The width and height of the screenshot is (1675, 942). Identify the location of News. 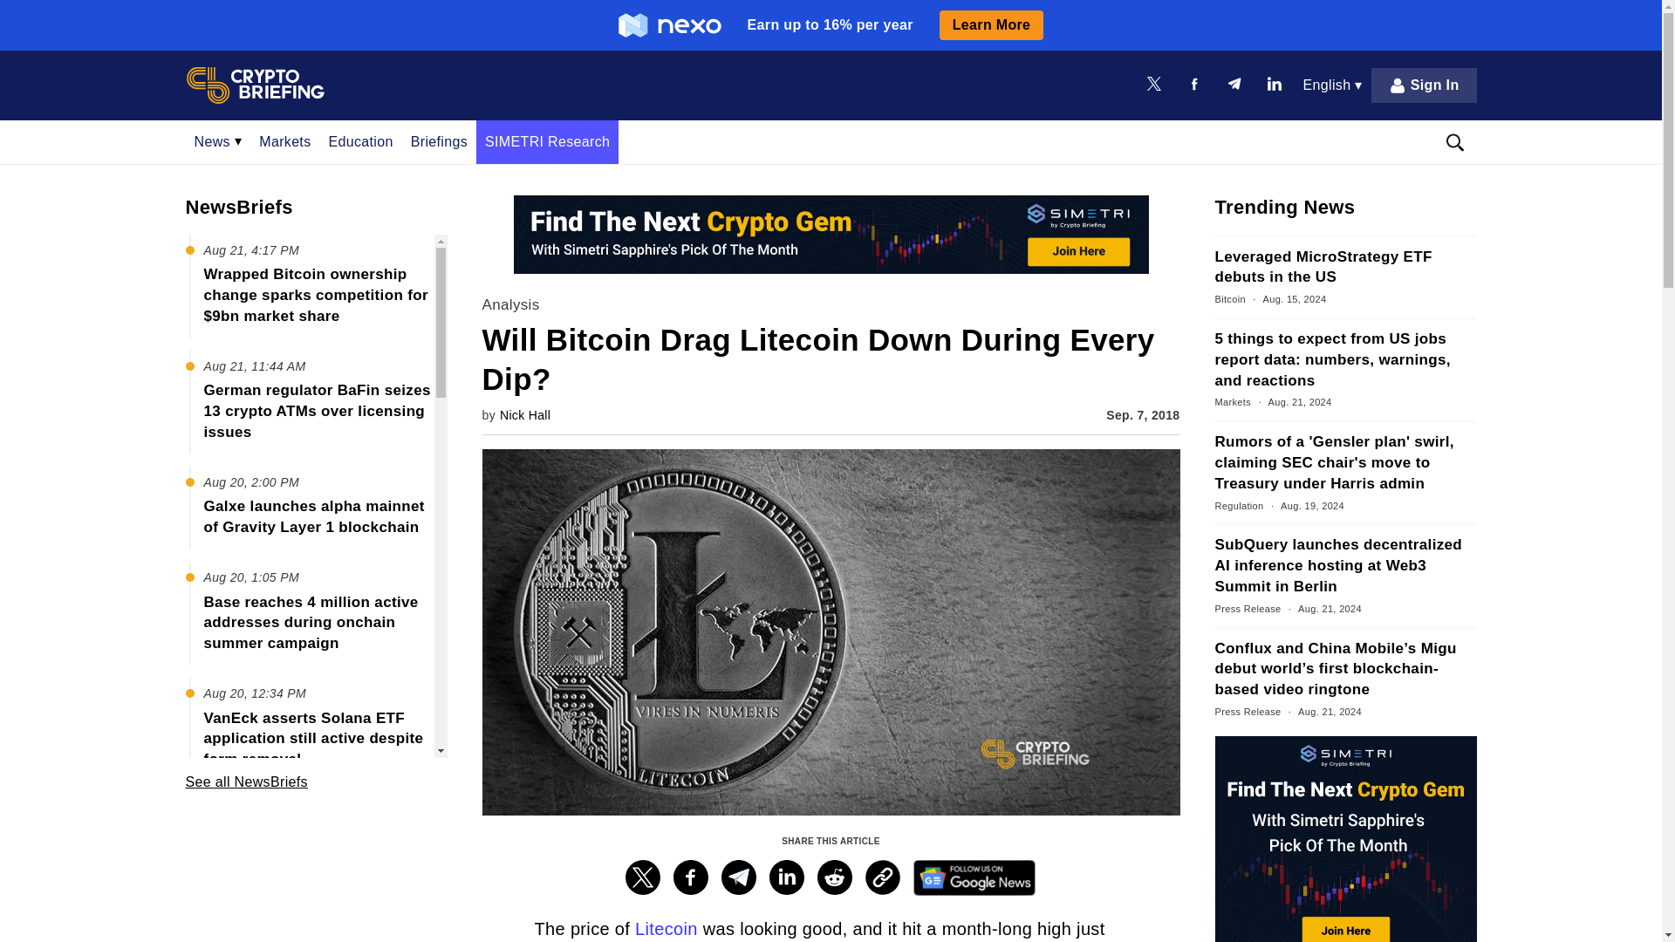
(217, 141).